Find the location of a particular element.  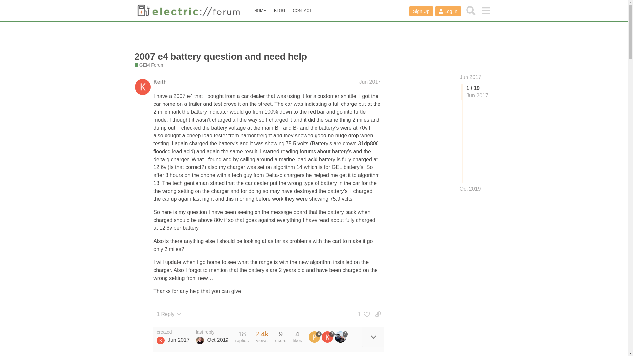

BLOG is located at coordinates (279, 10).